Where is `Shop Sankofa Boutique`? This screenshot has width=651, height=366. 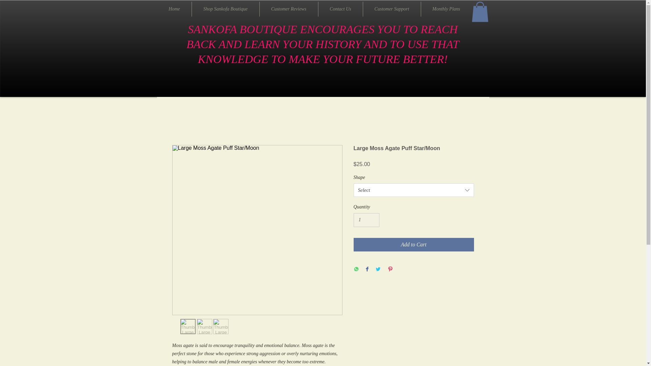
Shop Sankofa Boutique is located at coordinates (225, 9).